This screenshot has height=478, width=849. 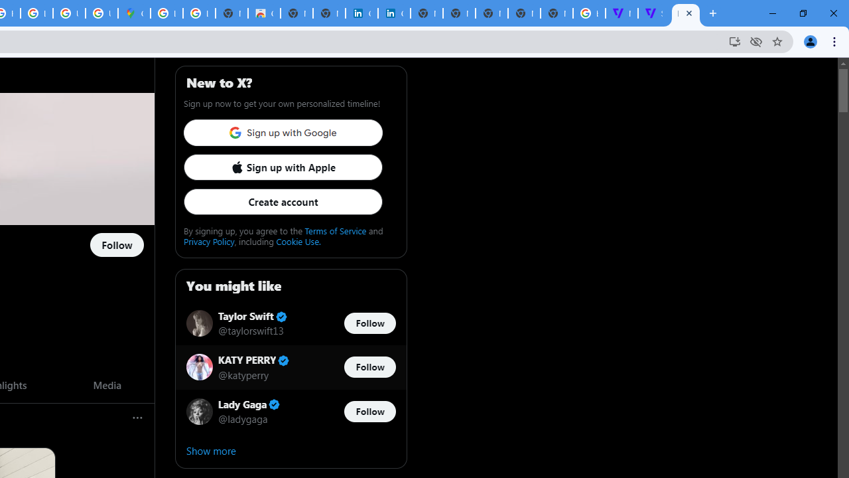 I want to click on KATY PERRY Verified account, so click(x=253, y=361).